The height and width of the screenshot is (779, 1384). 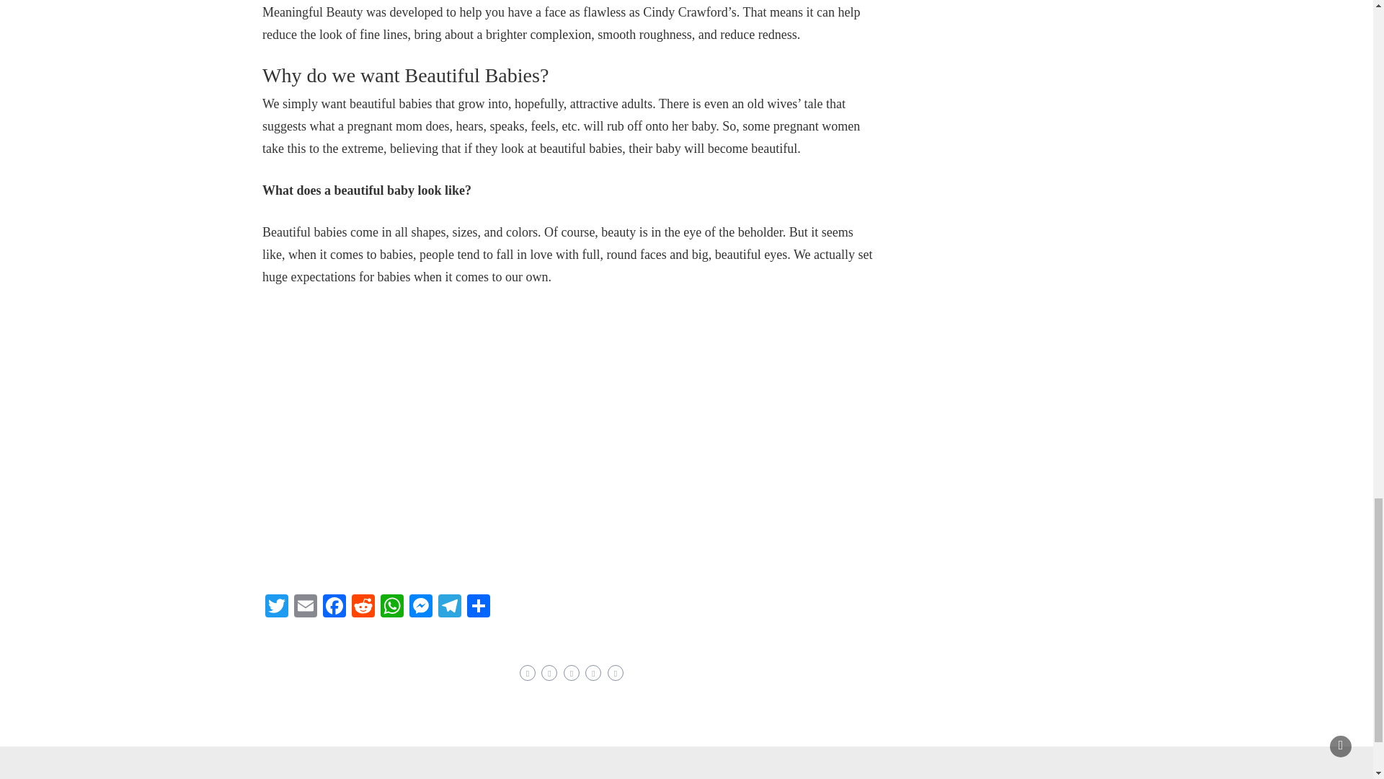 What do you see at coordinates (392, 607) in the screenshot?
I see `WhatsApp` at bounding box center [392, 607].